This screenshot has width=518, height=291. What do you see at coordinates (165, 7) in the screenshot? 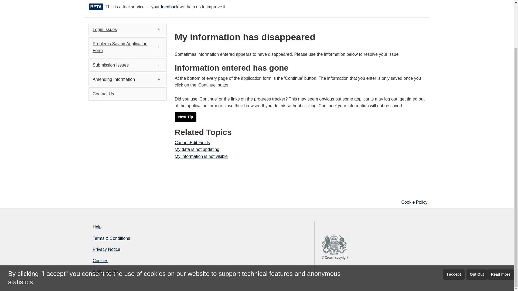
I see `your feedback` at bounding box center [165, 7].